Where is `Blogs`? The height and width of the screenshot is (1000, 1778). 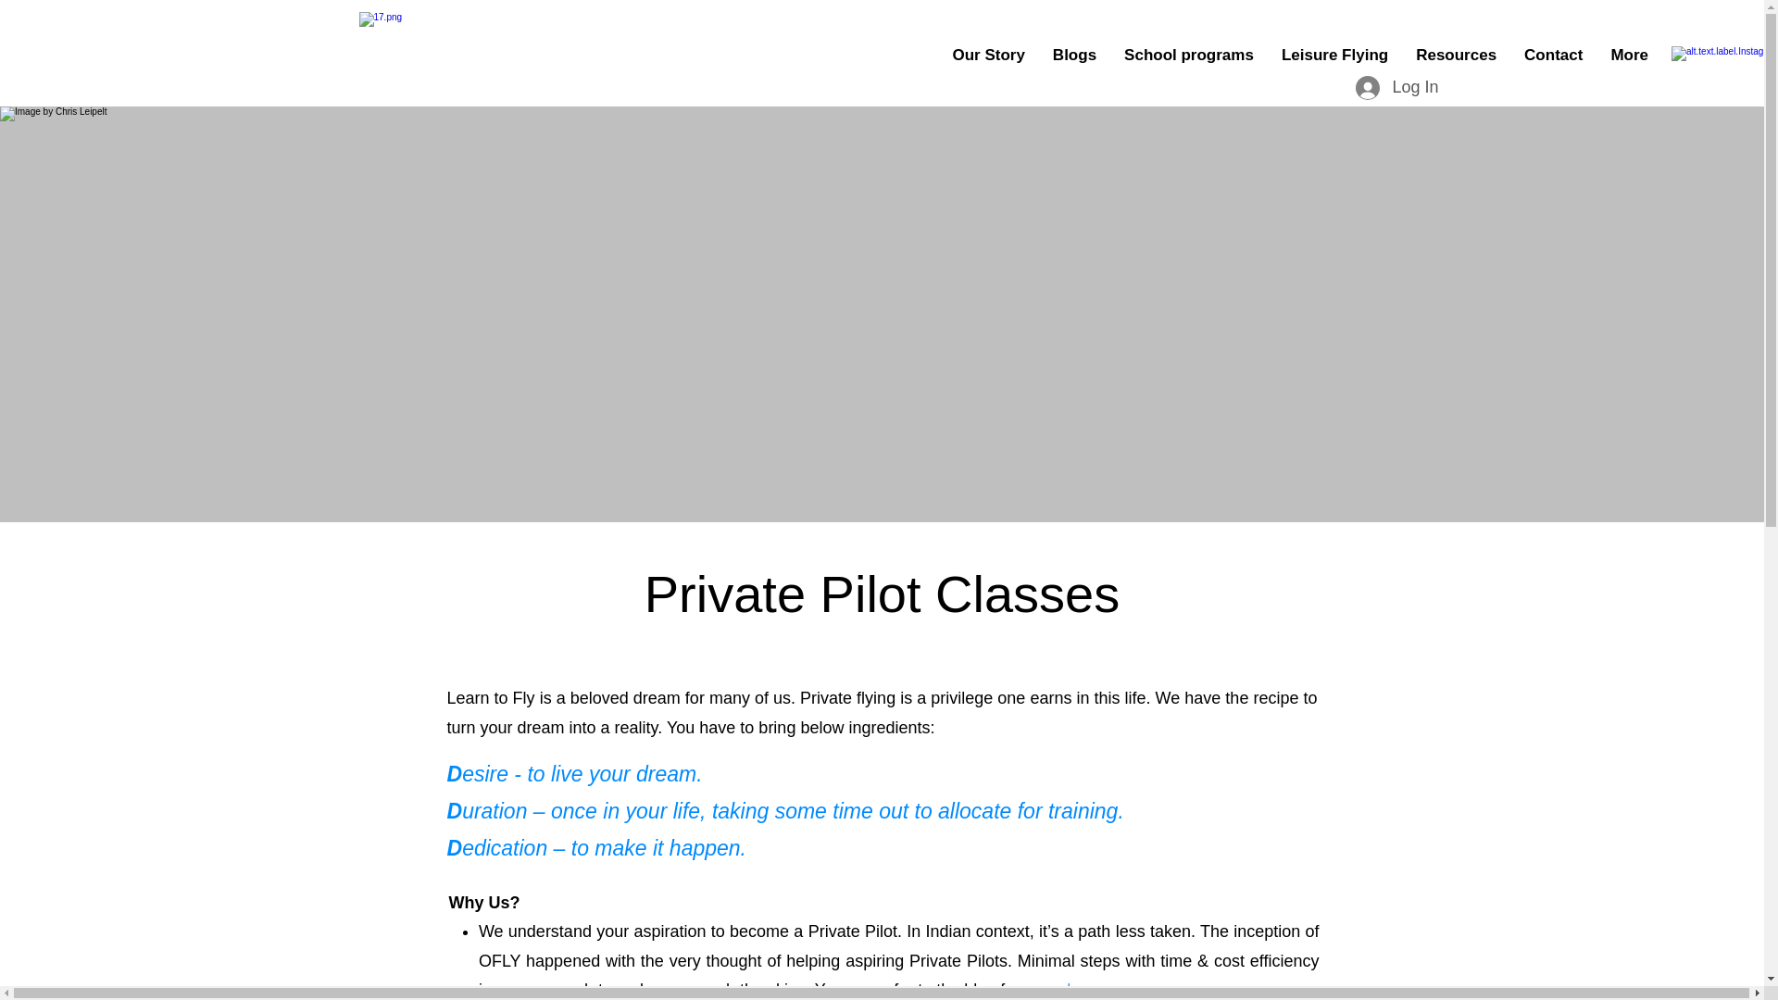
Blogs is located at coordinates (1074, 56).